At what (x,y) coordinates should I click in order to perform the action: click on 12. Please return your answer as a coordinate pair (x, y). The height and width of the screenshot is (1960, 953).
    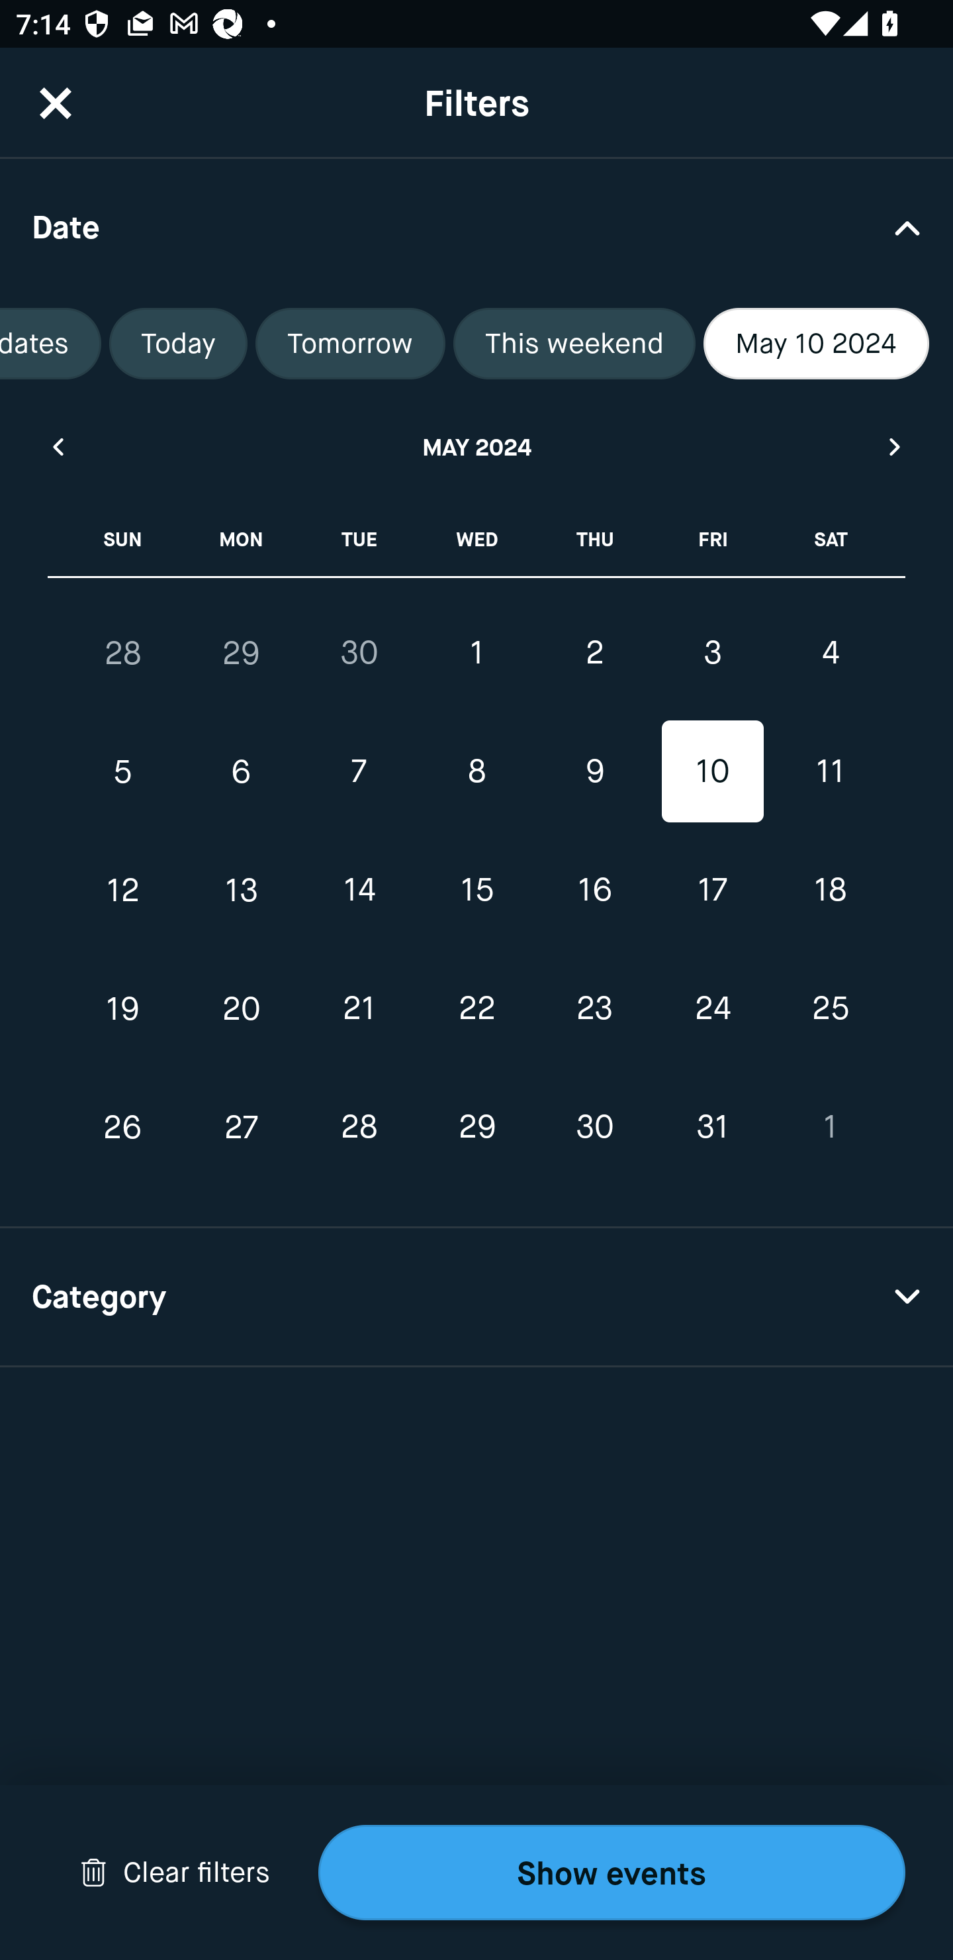
    Looking at the image, I should click on (123, 890).